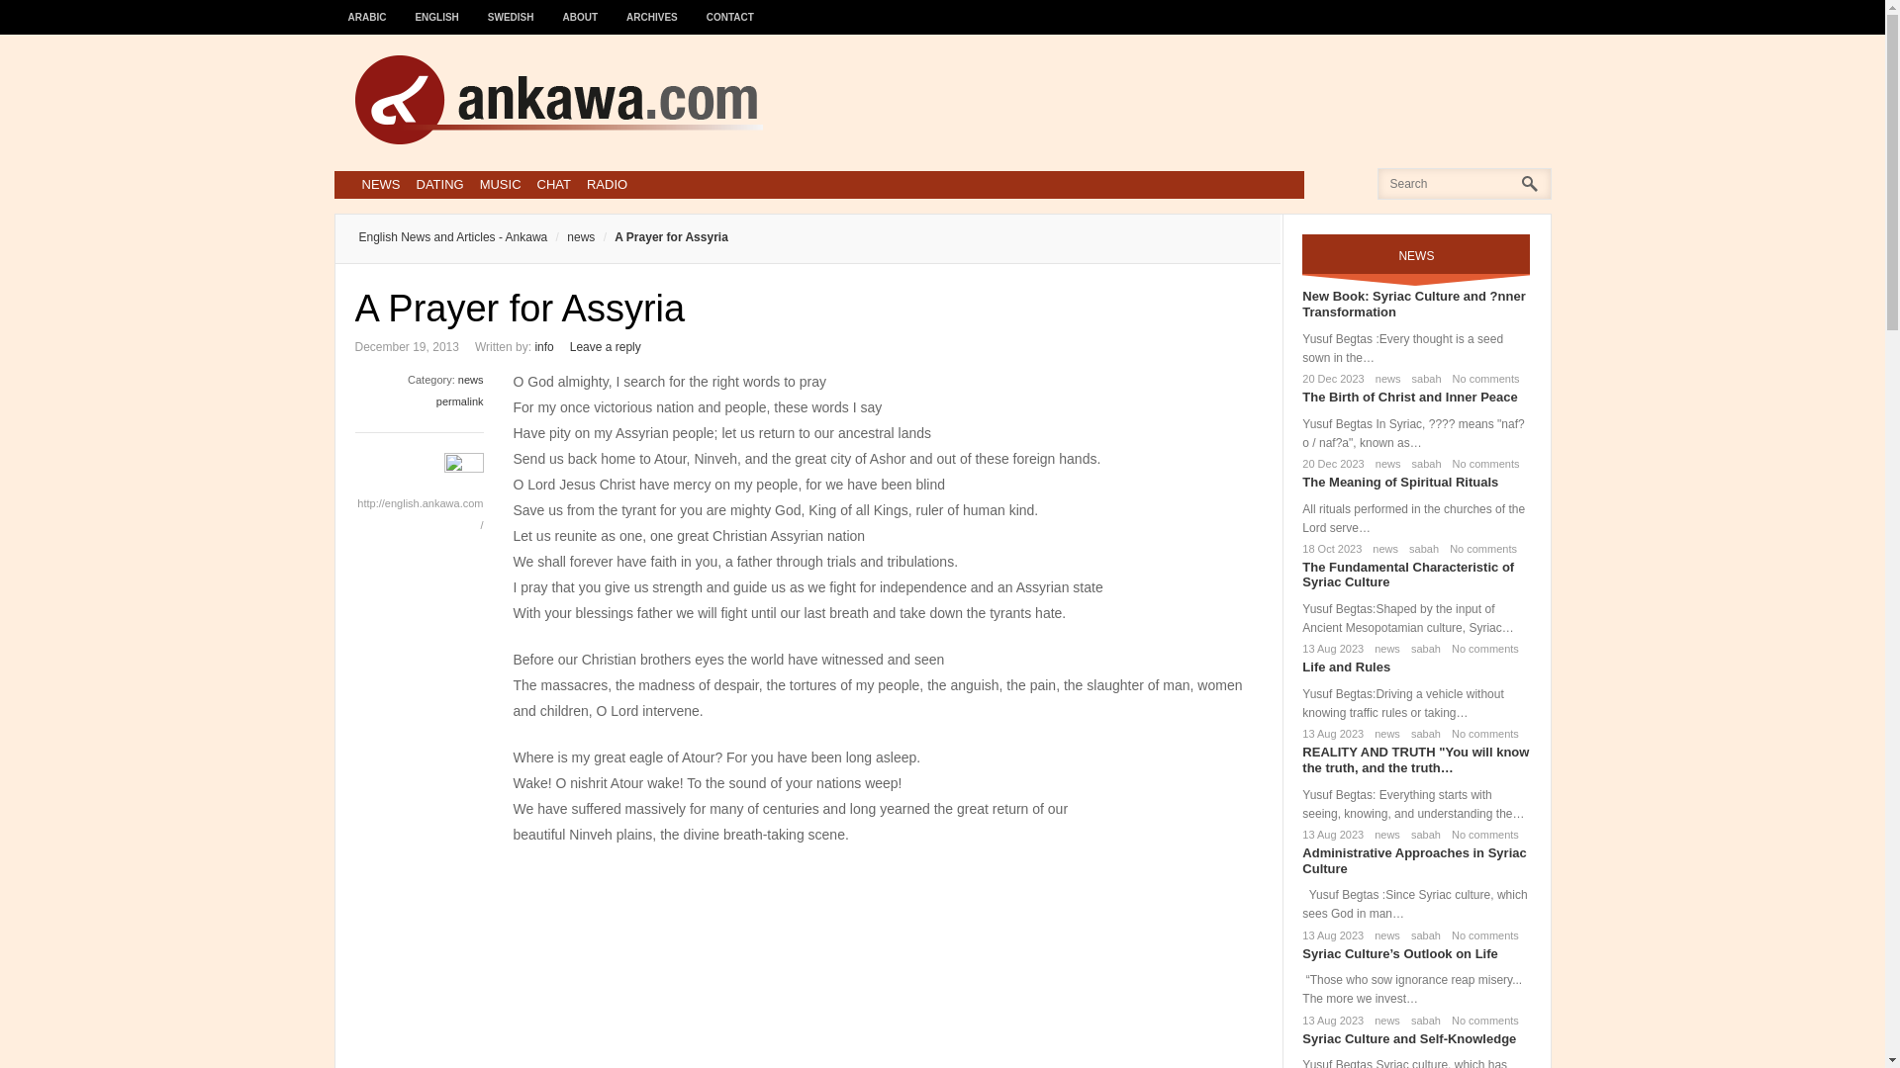 The width and height of the screenshot is (1900, 1068). Describe the element at coordinates (1480, 649) in the screenshot. I see `No comments` at that location.